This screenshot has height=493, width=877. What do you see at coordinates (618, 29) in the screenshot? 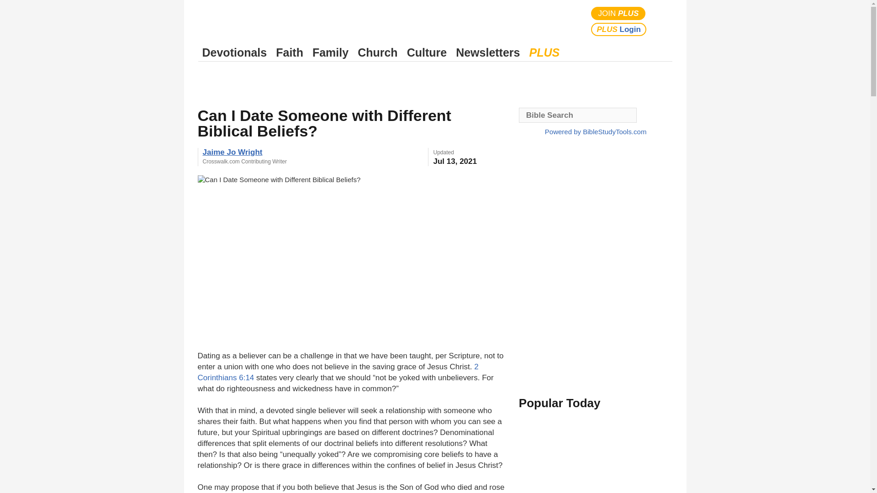
I see `PLUS Login` at bounding box center [618, 29].